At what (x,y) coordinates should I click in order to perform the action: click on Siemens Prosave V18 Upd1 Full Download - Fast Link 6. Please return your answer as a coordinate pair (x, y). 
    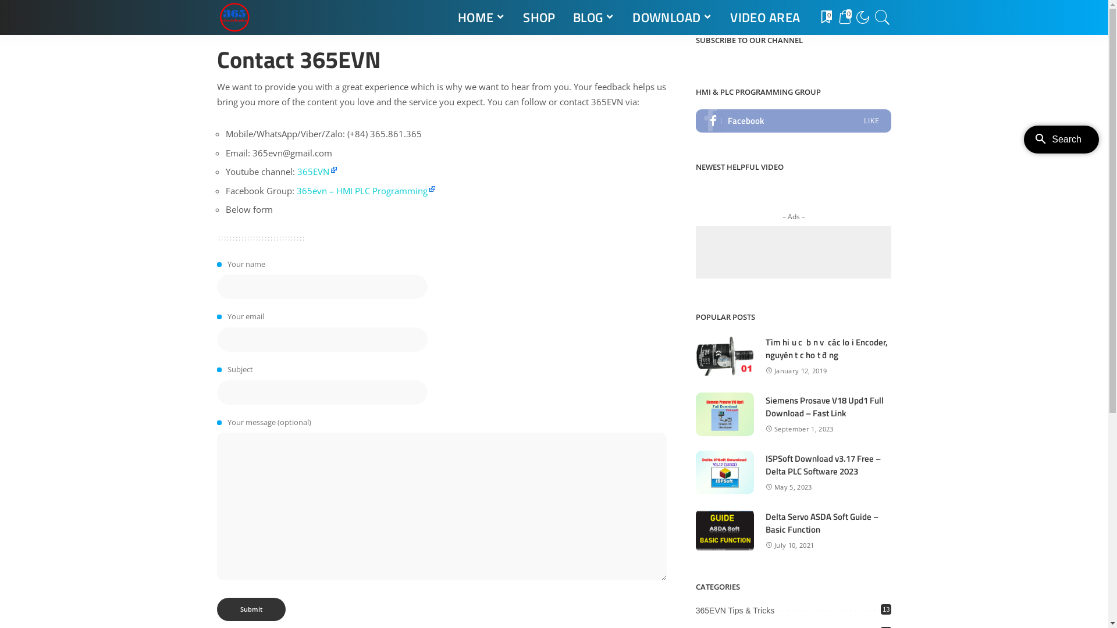
    Looking at the image, I should click on (725, 414).